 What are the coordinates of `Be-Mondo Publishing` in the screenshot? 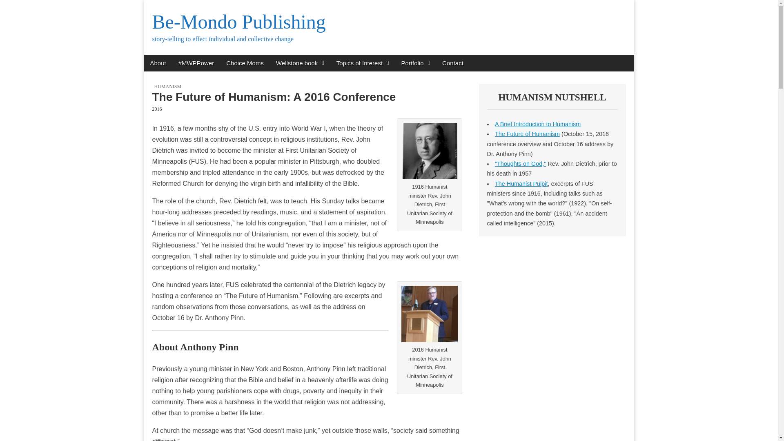 It's located at (238, 22).